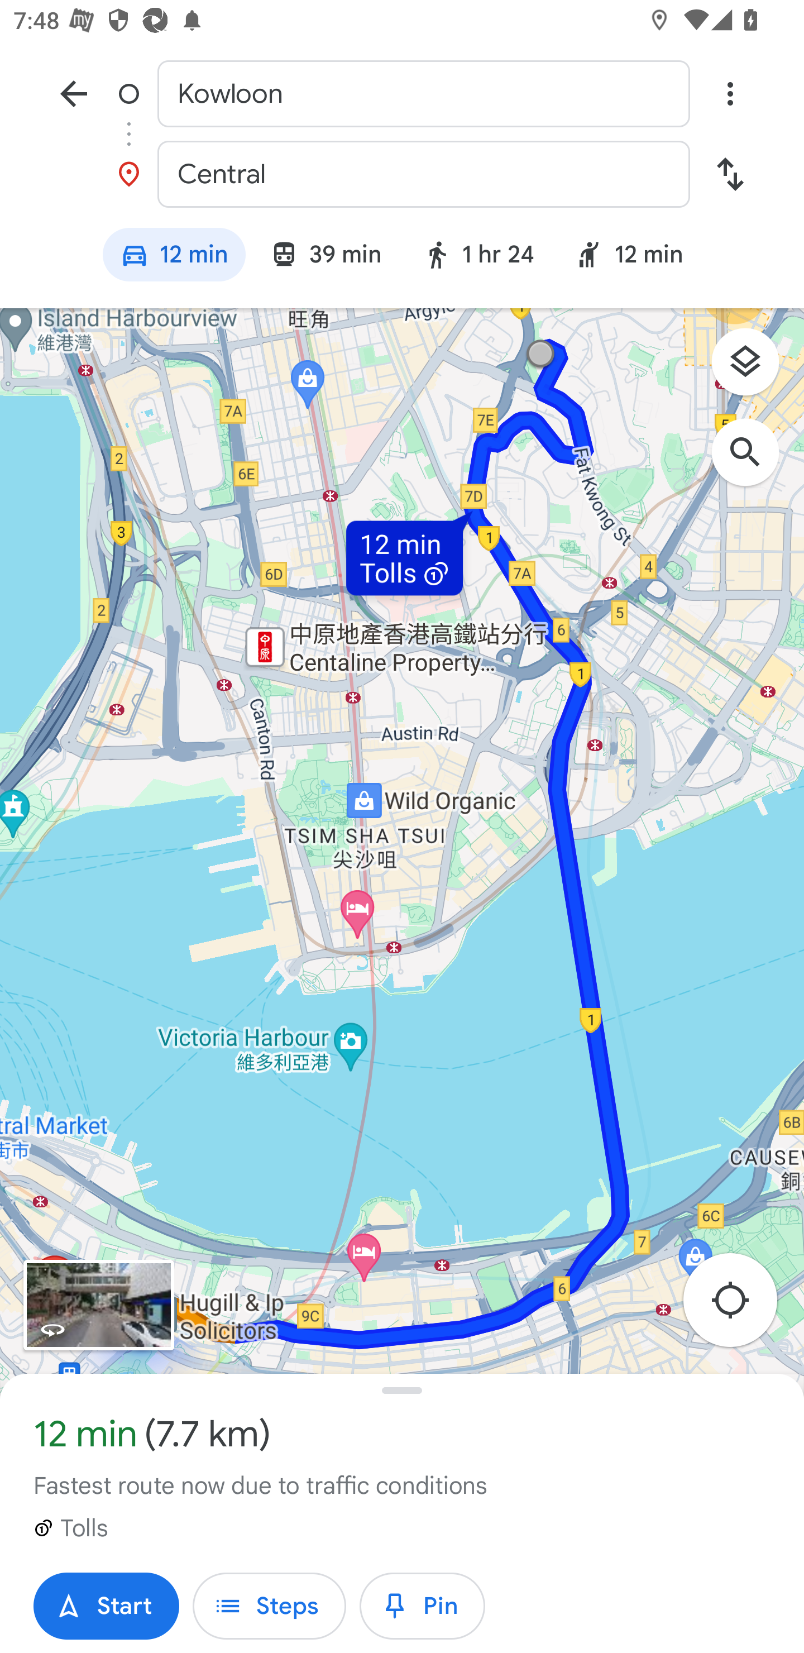 The height and width of the screenshot is (1653, 804). I want to click on Ride service: 12 min 12 min, so click(638, 257).